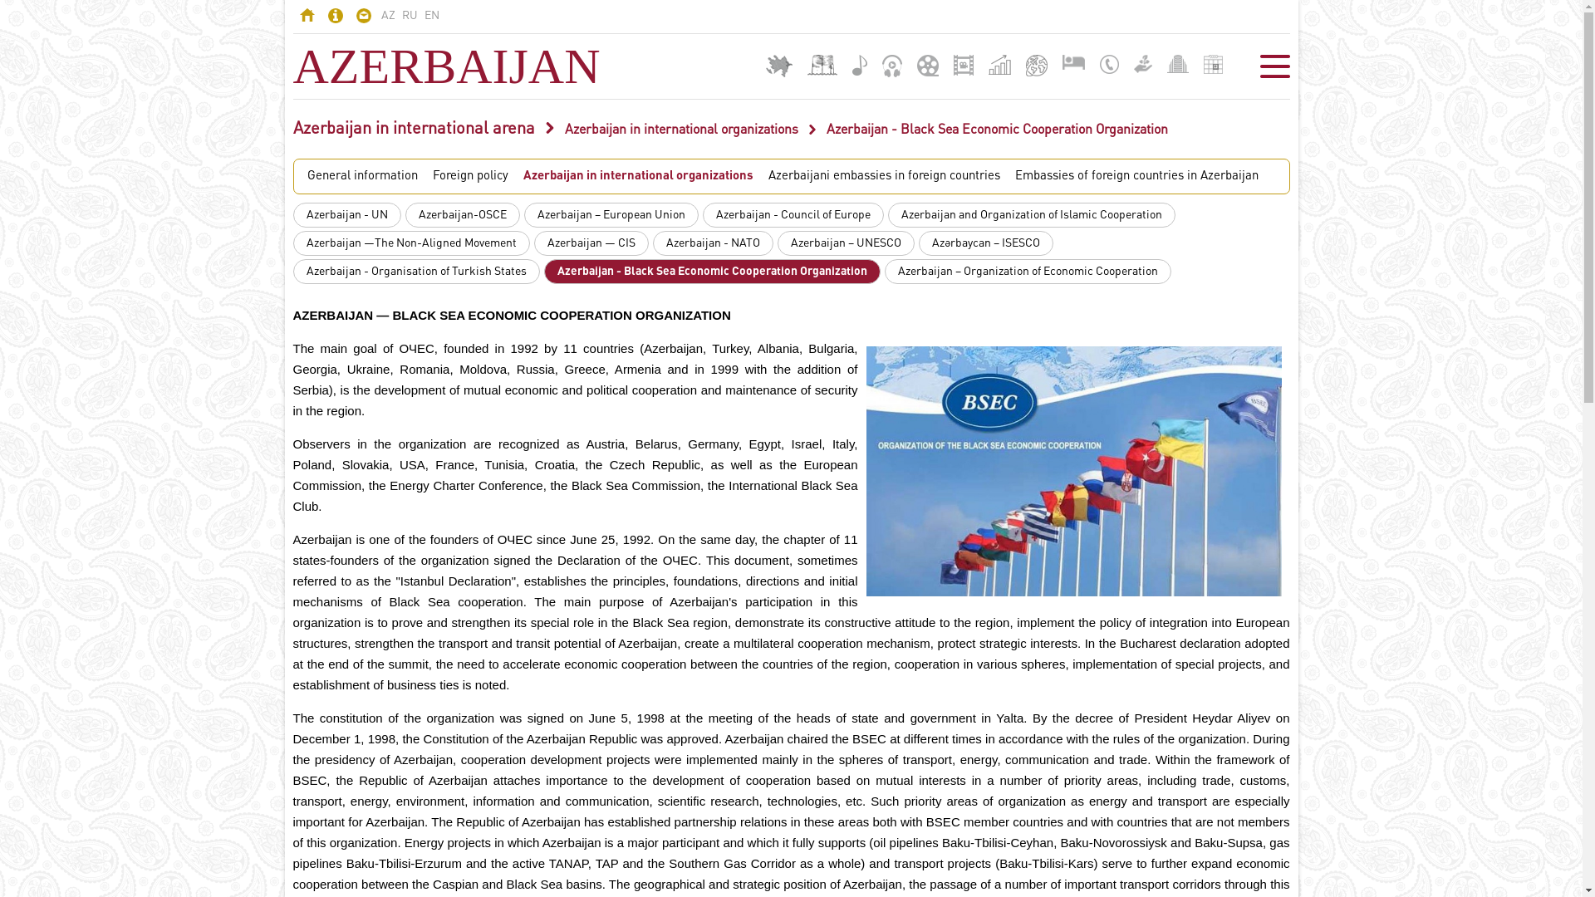 The width and height of the screenshot is (1595, 897). Describe the element at coordinates (387, 16) in the screenshot. I see `AZ` at that location.